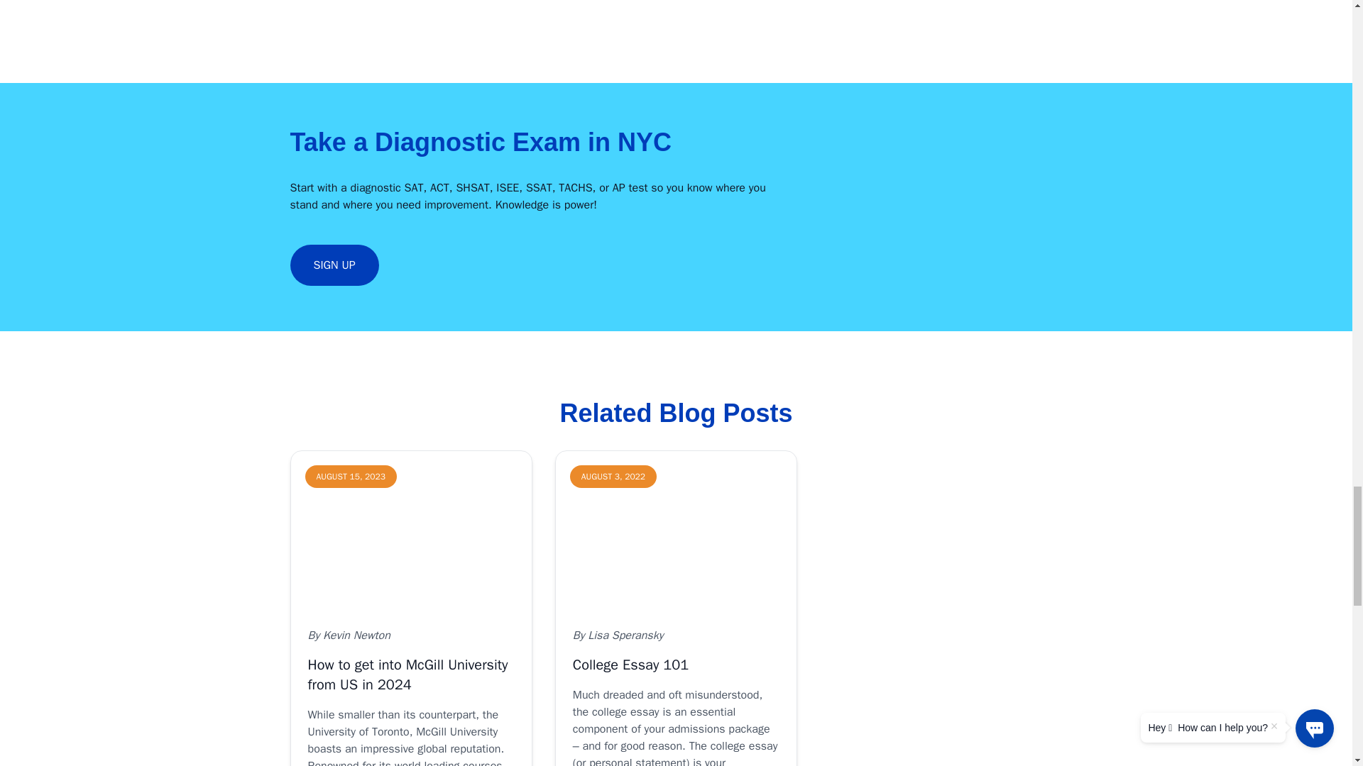 The height and width of the screenshot is (766, 1363). What do you see at coordinates (411, 531) in the screenshot?
I see `How to get into McGill University from US in 2024` at bounding box center [411, 531].